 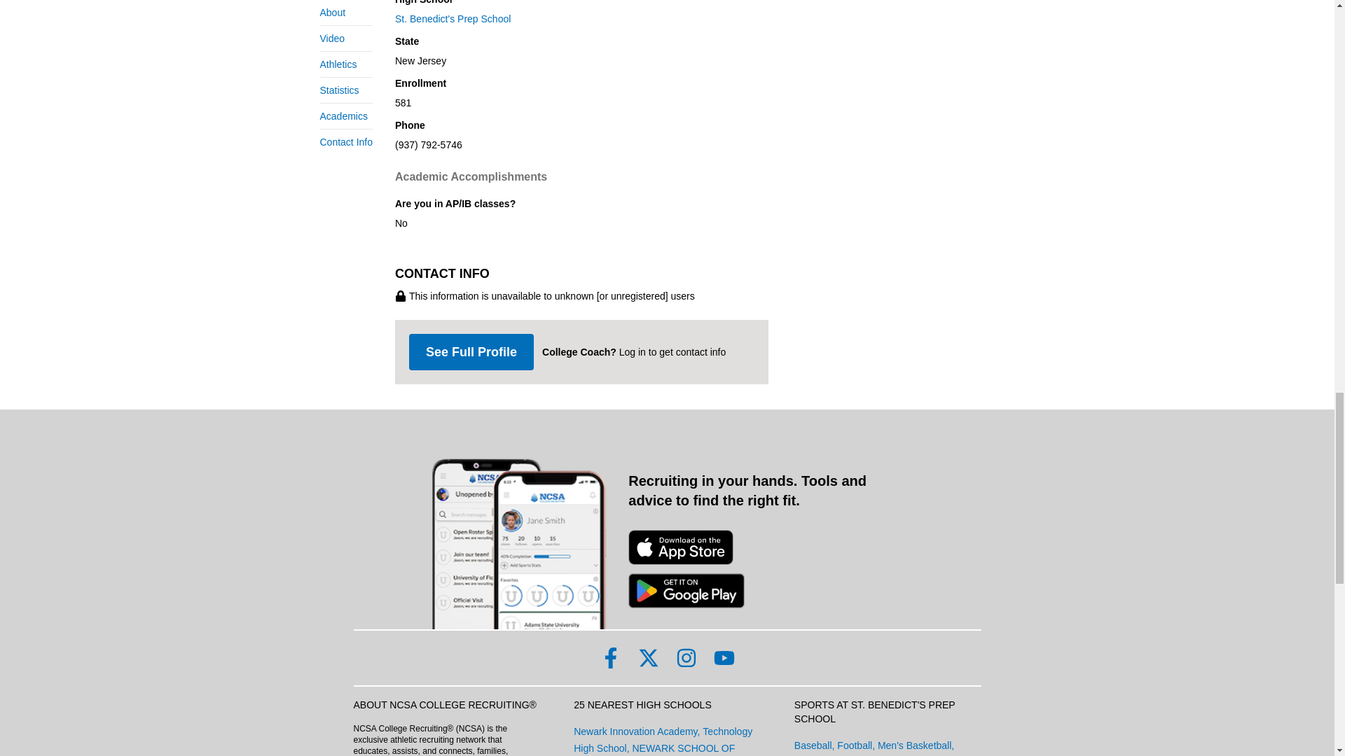 I want to click on St. Benedict's Prep School, so click(x=581, y=18).